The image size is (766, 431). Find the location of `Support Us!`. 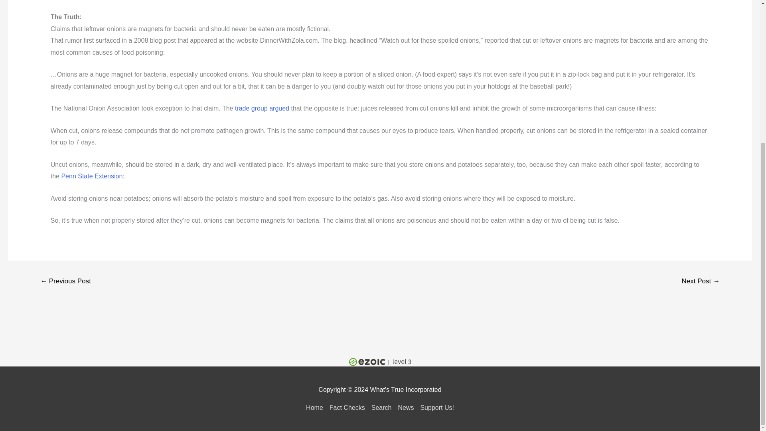

Support Us! is located at coordinates (435, 408).